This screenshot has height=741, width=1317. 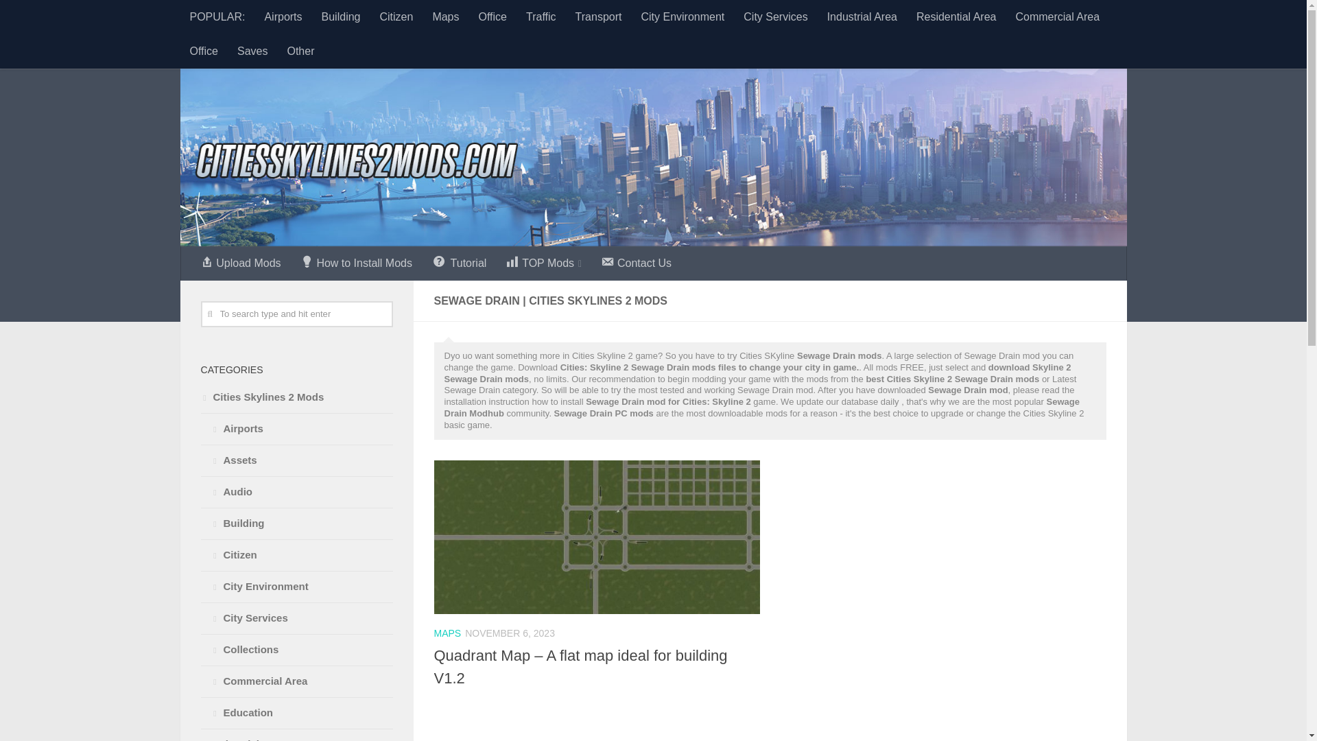 What do you see at coordinates (296, 314) in the screenshot?
I see `To search type and hit enter` at bounding box center [296, 314].